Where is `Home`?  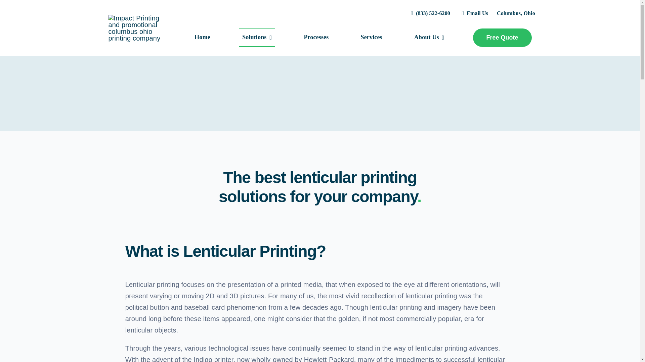
Home is located at coordinates (202, 38).